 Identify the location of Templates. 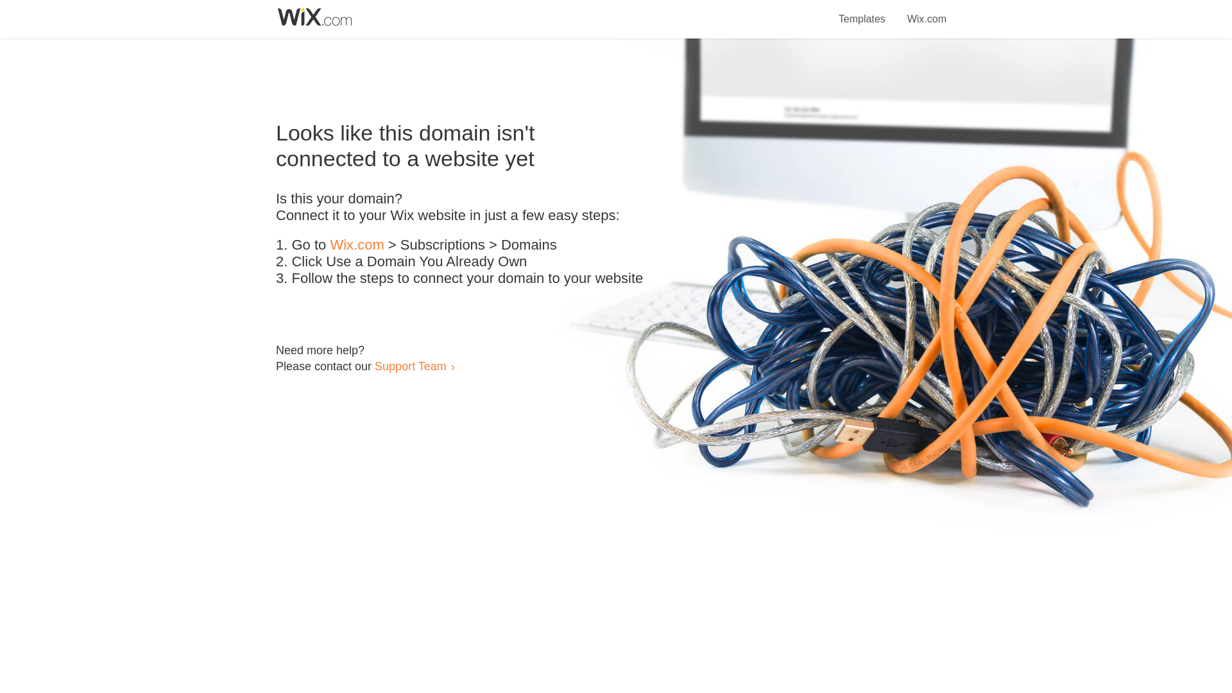
(862, 12).